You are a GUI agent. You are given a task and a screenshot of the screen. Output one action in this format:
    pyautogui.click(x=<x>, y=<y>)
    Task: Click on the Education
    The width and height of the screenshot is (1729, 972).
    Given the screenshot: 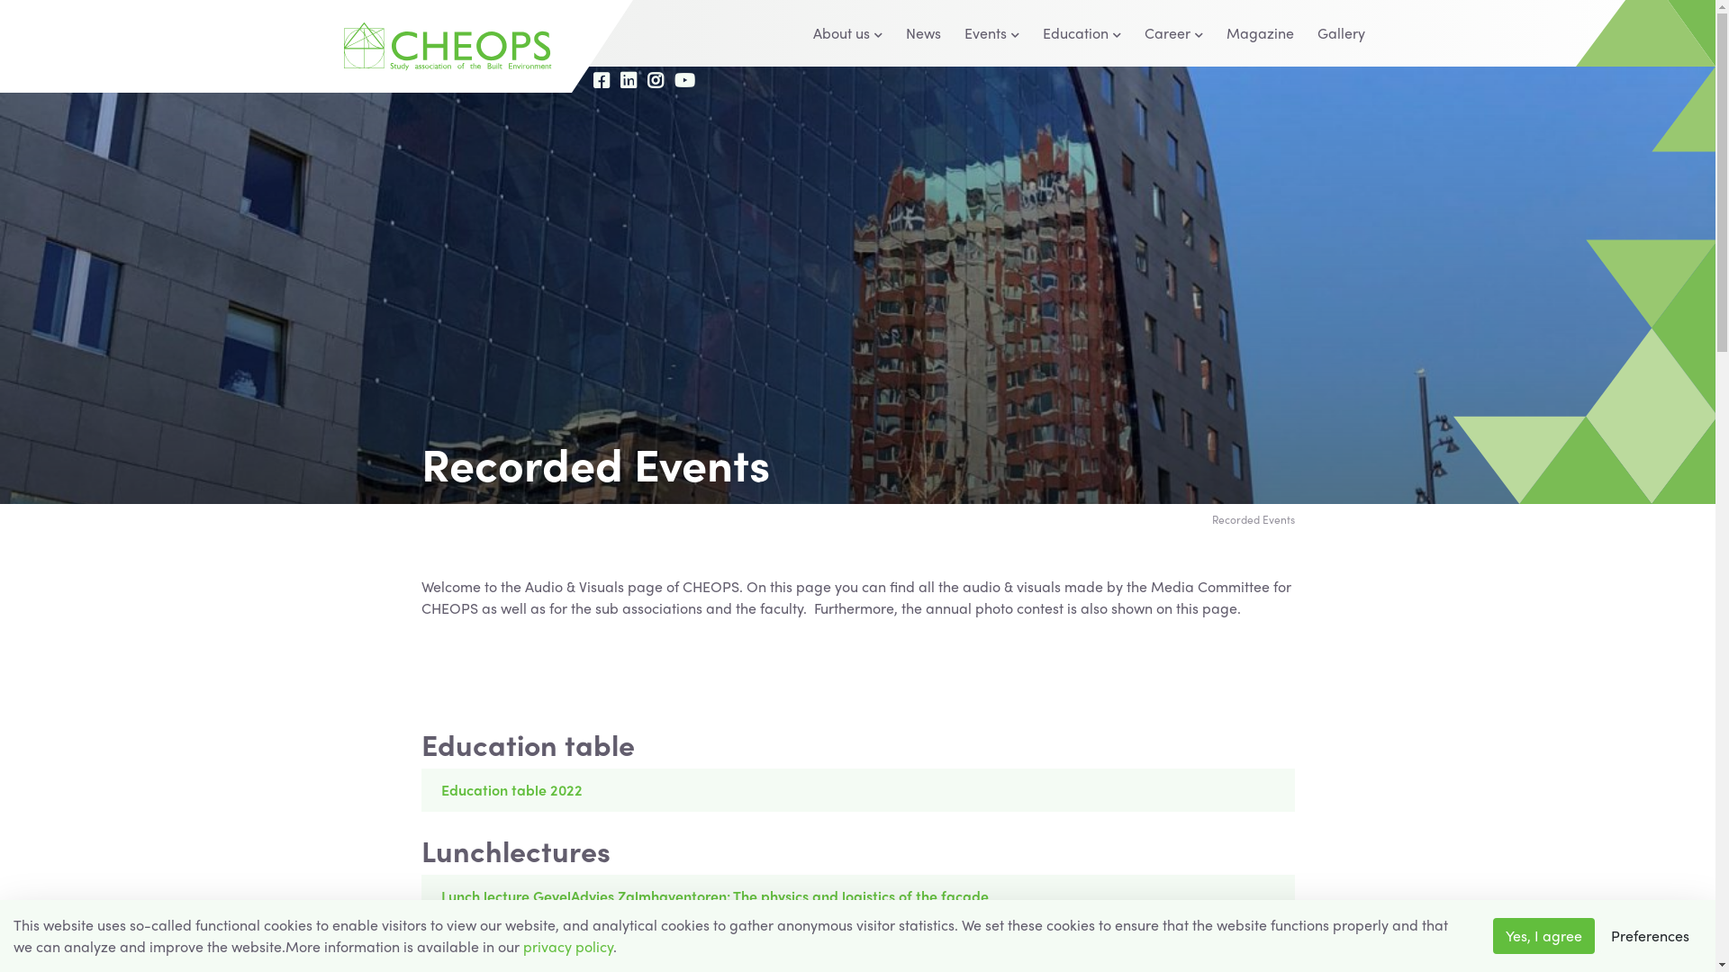 What is the action you would take?
    pyautogui.click(x=1082, y=33)
    